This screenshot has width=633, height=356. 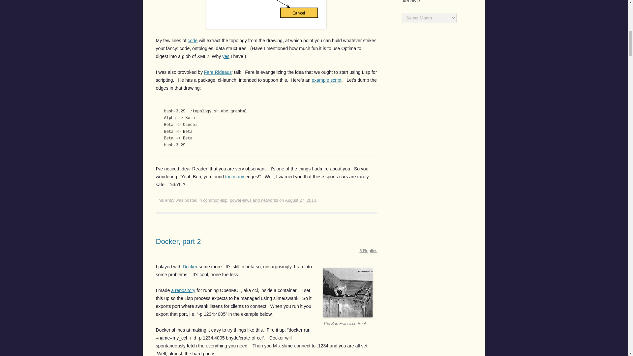 What do you see at coordinates (254, 200) in the screenshot?
I see `power-laws and networks` at bounding box center [254, 200].